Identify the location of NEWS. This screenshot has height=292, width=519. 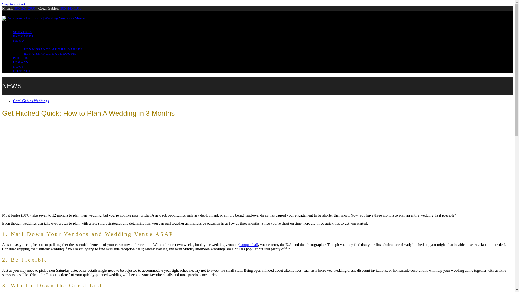
(18, 66).